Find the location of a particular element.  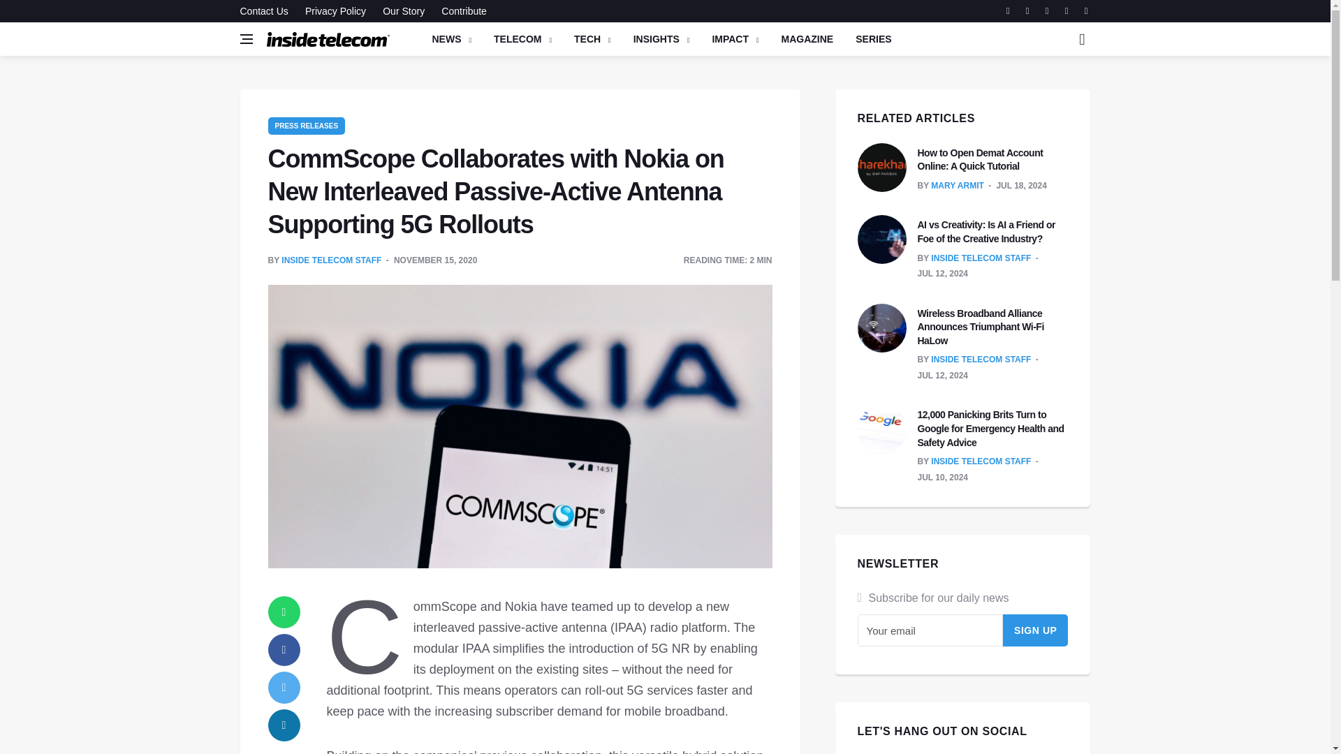

facebook is located at coordinates (284, 649).